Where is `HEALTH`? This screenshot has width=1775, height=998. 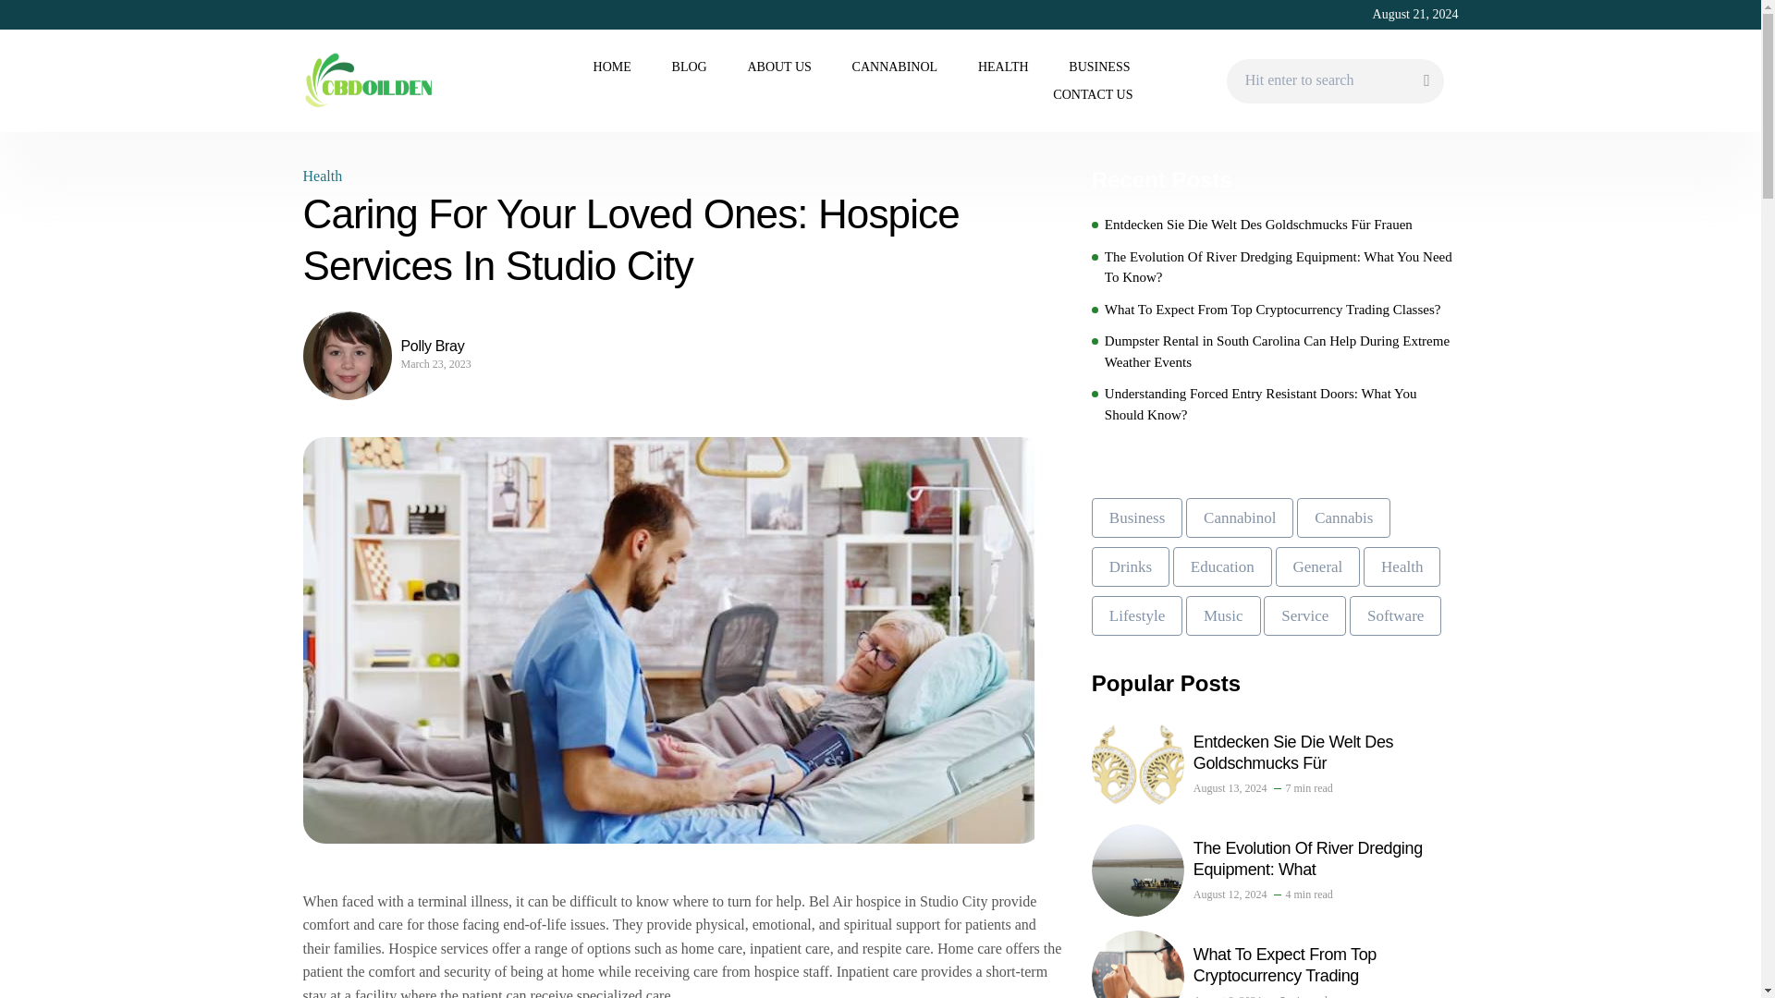
HEALTH is located at coordinates (1003, 67).